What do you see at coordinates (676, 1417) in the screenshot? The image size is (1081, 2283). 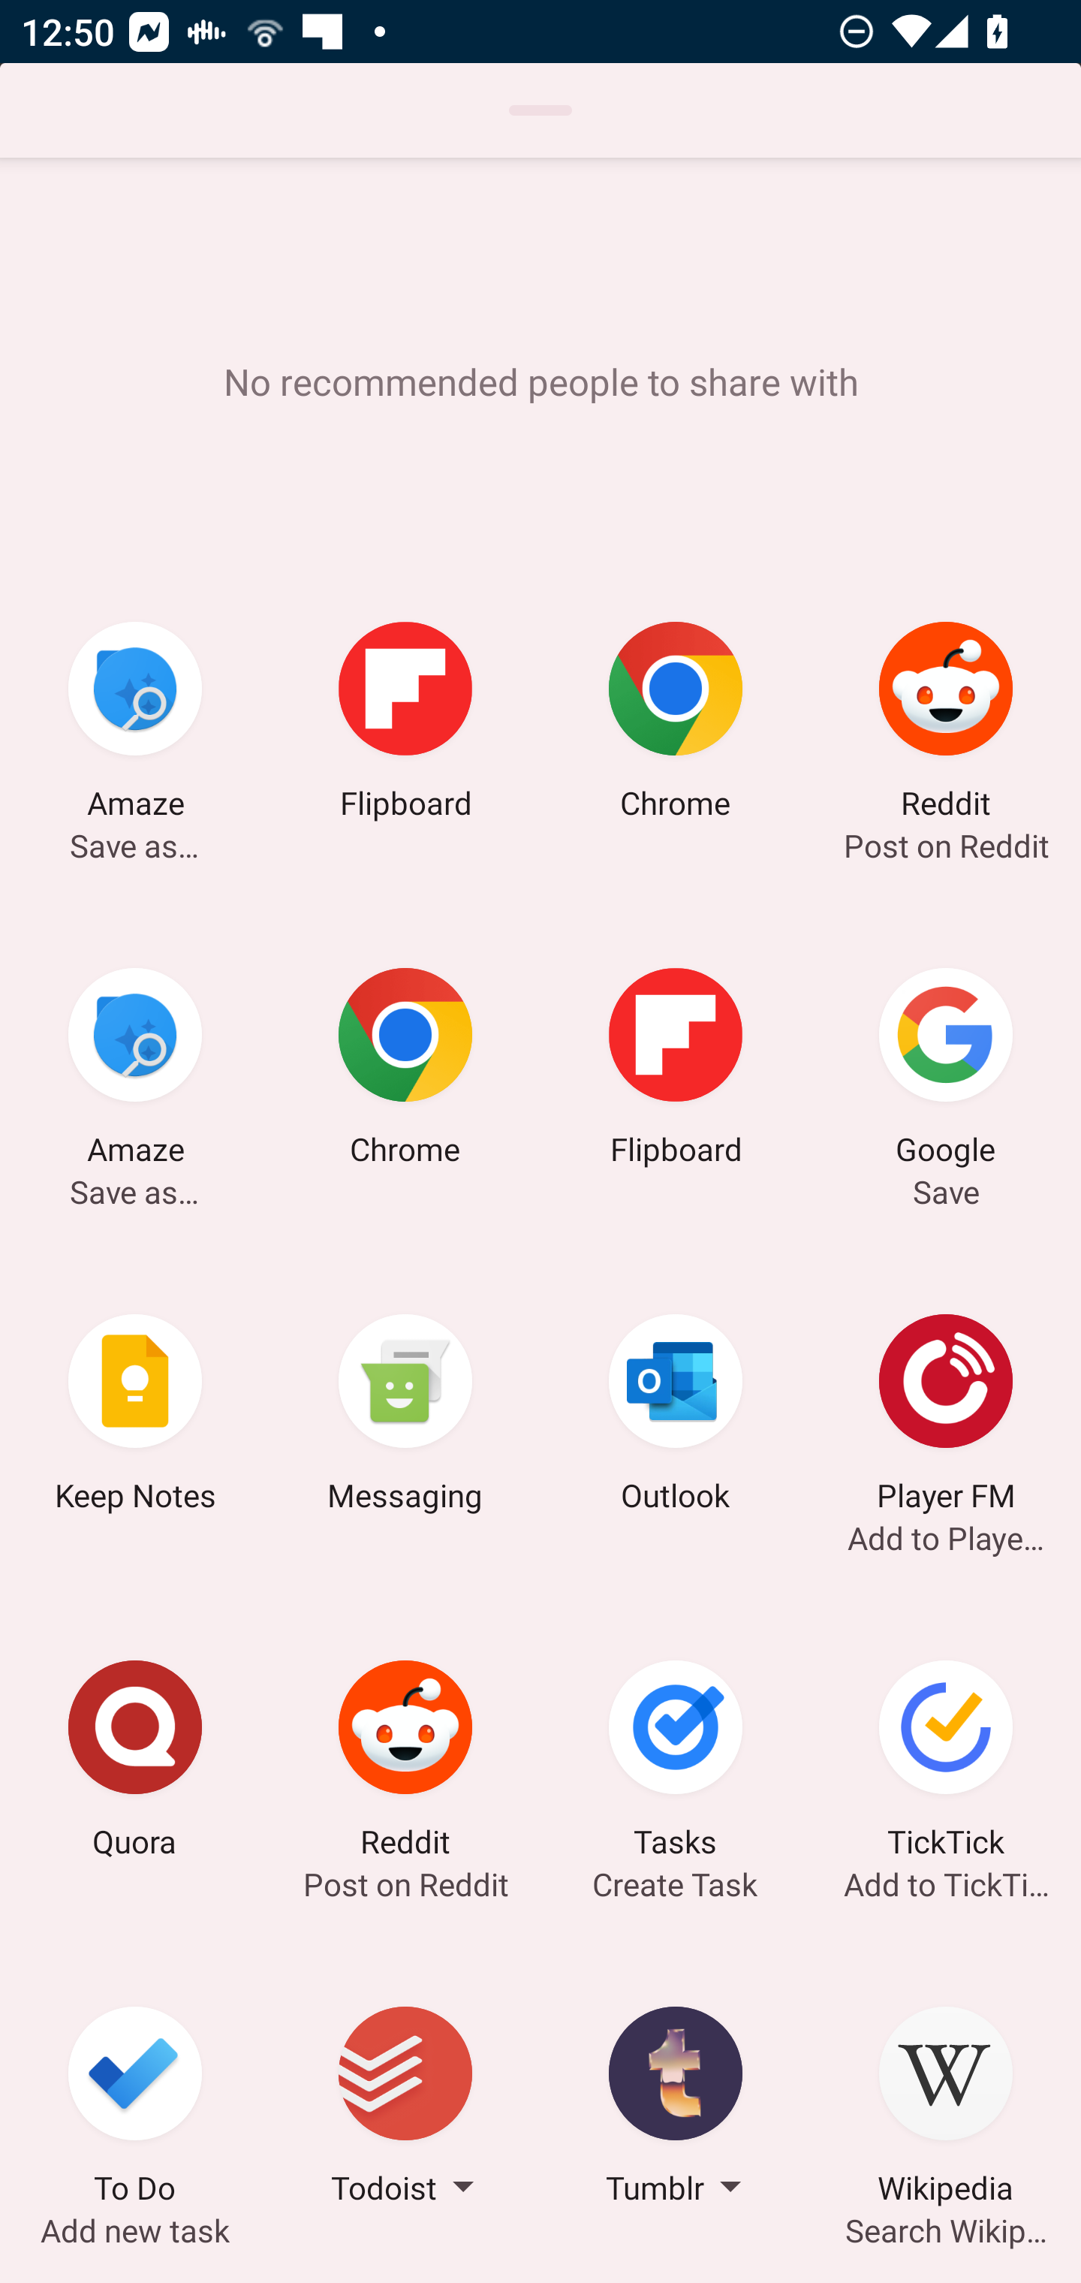 I see `Outlook` at bounding box center [676, 1417].